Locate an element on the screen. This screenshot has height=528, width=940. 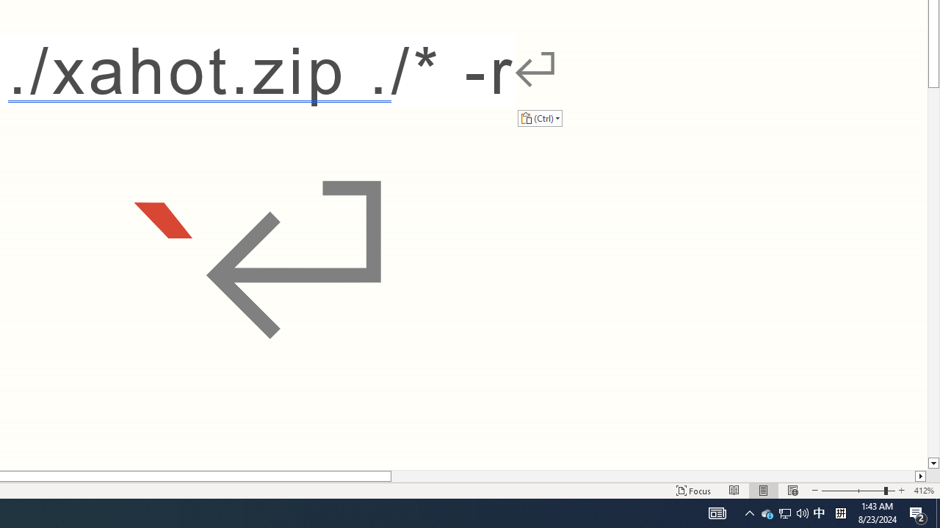
Page right is located at coordinates (652, 476).